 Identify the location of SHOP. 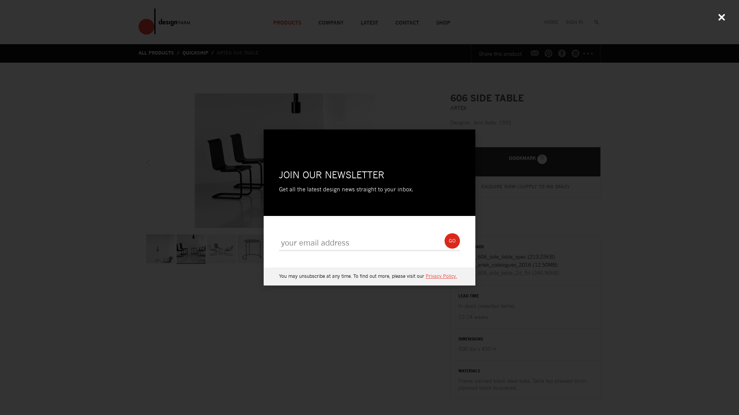
(443, 19).